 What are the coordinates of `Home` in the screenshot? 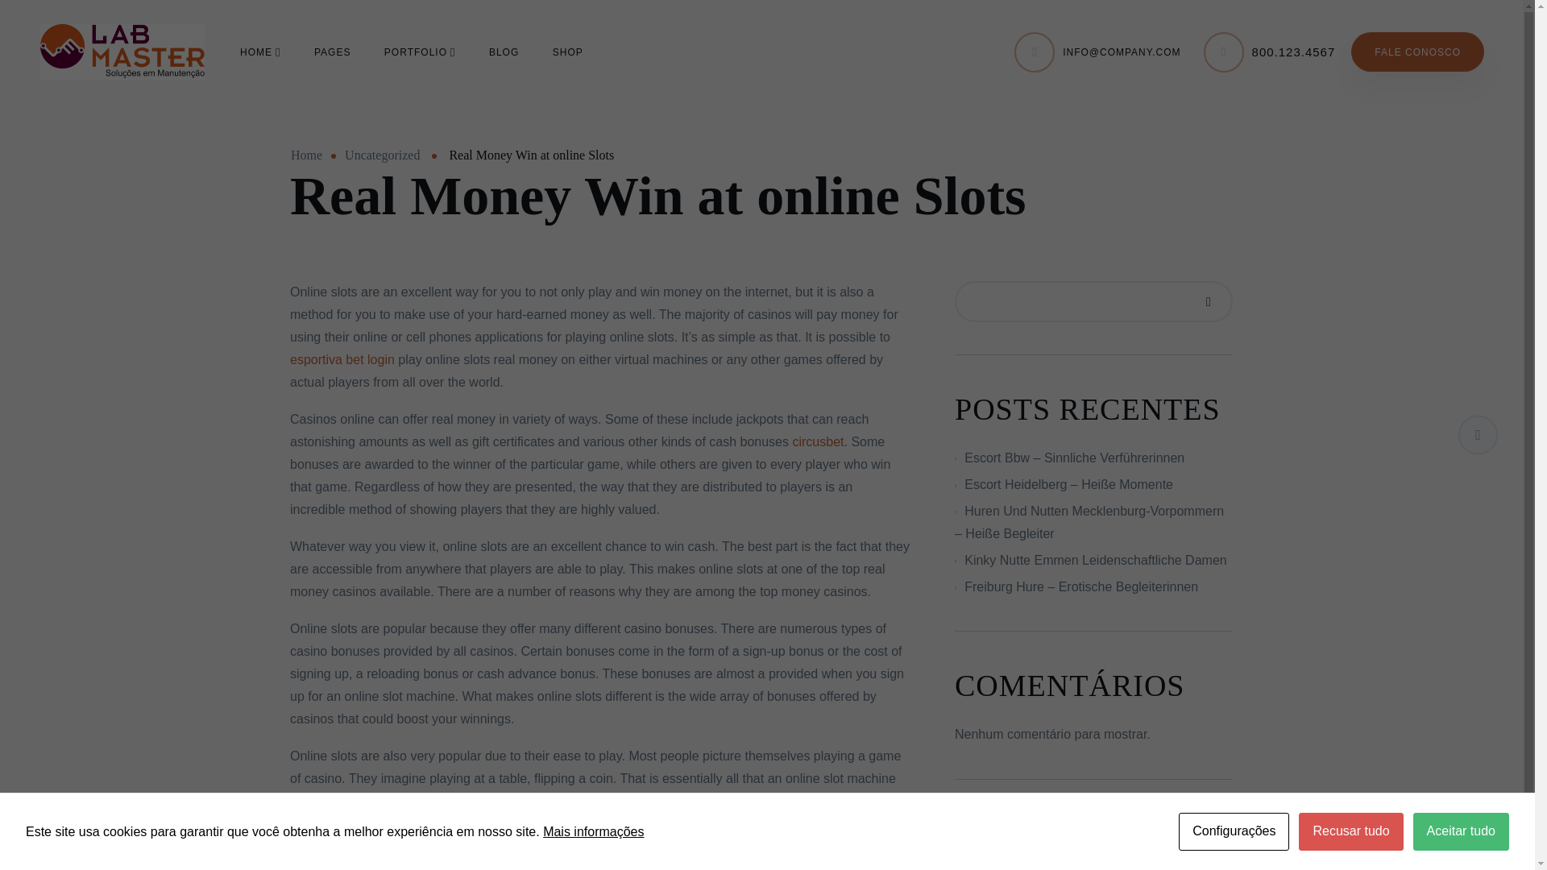 It's located at (306, 155).